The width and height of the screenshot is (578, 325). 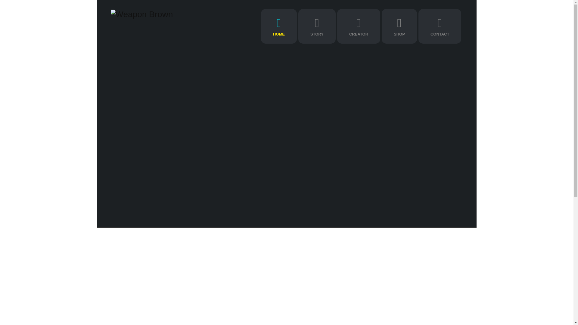 What do you see at coordinates (279, 26) in the screenshot?
I see `HOME` at bounding box center [279, 26].